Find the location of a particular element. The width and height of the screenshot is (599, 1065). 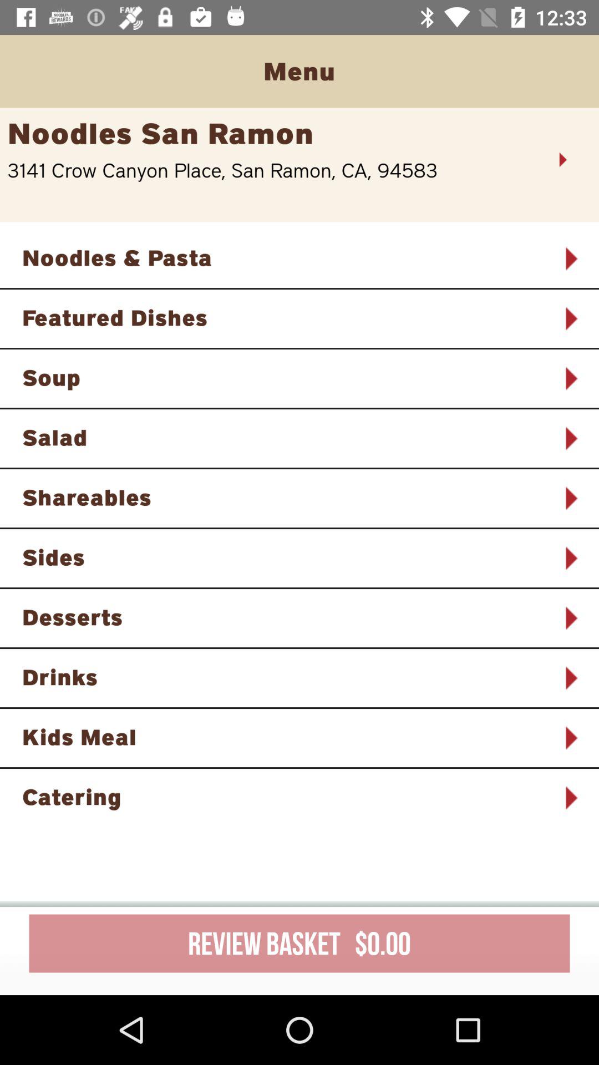

tap the item above kids meal is located at coordinates (285, 677).